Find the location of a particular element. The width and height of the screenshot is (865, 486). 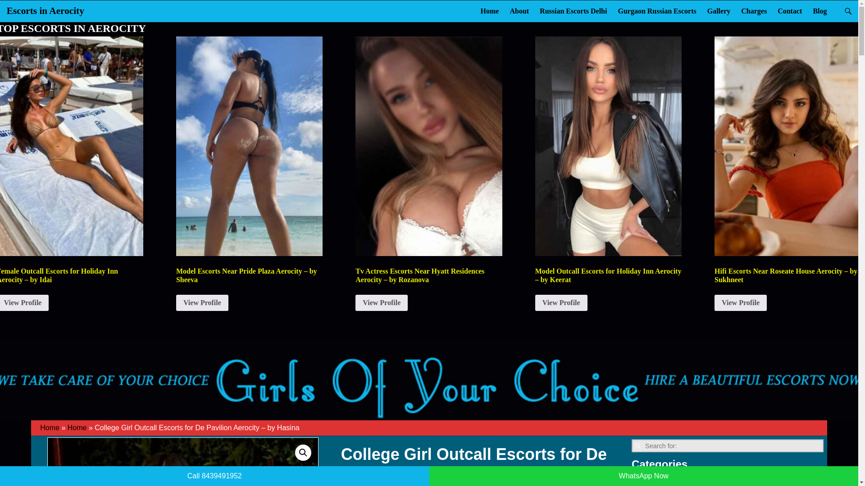

Charges is located at coordinates (754, 11).